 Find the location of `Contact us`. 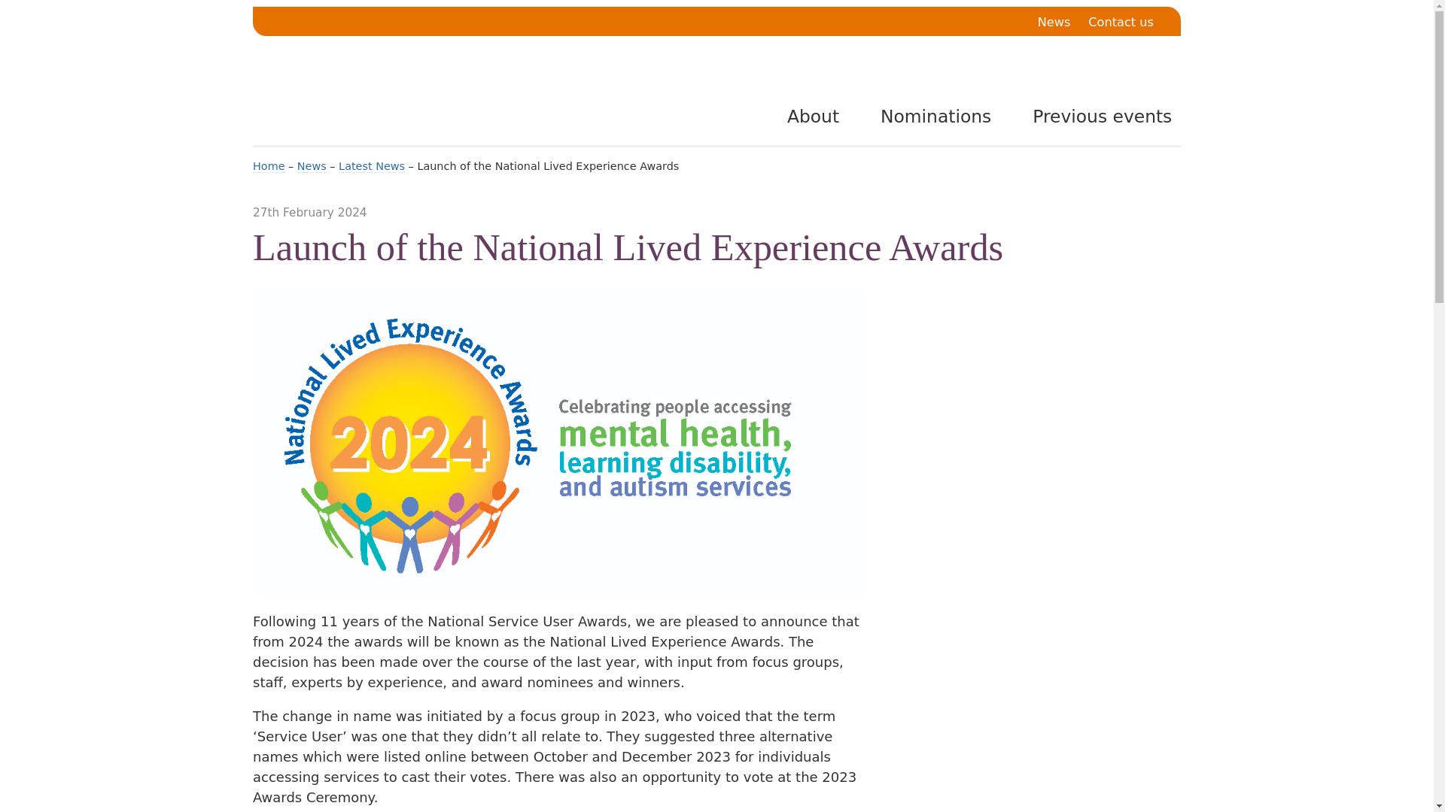

Contact us is located at coordinates (1120, 23).